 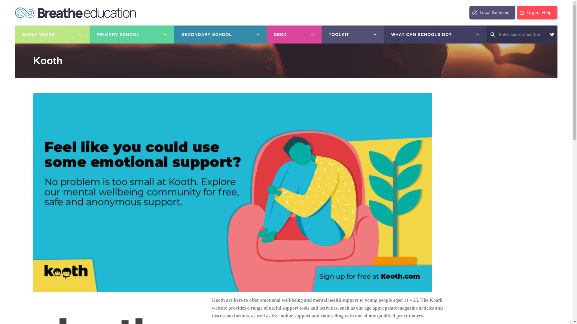 What do you see at coordinates (353, 34) in the screenshot?
I see `TOOLKIT` at bounding box center [353, 34].